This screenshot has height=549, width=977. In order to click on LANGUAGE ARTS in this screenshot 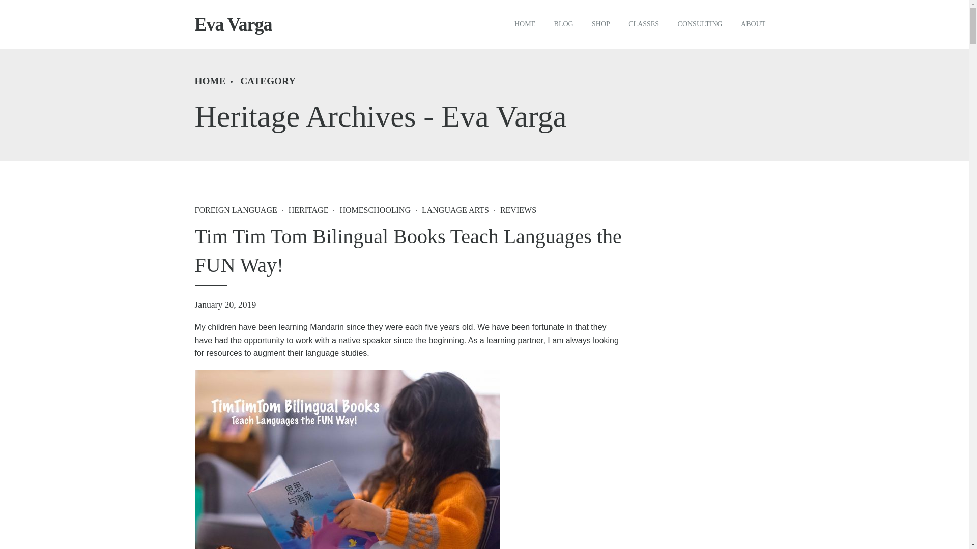, I will do `click(450, 210)`.